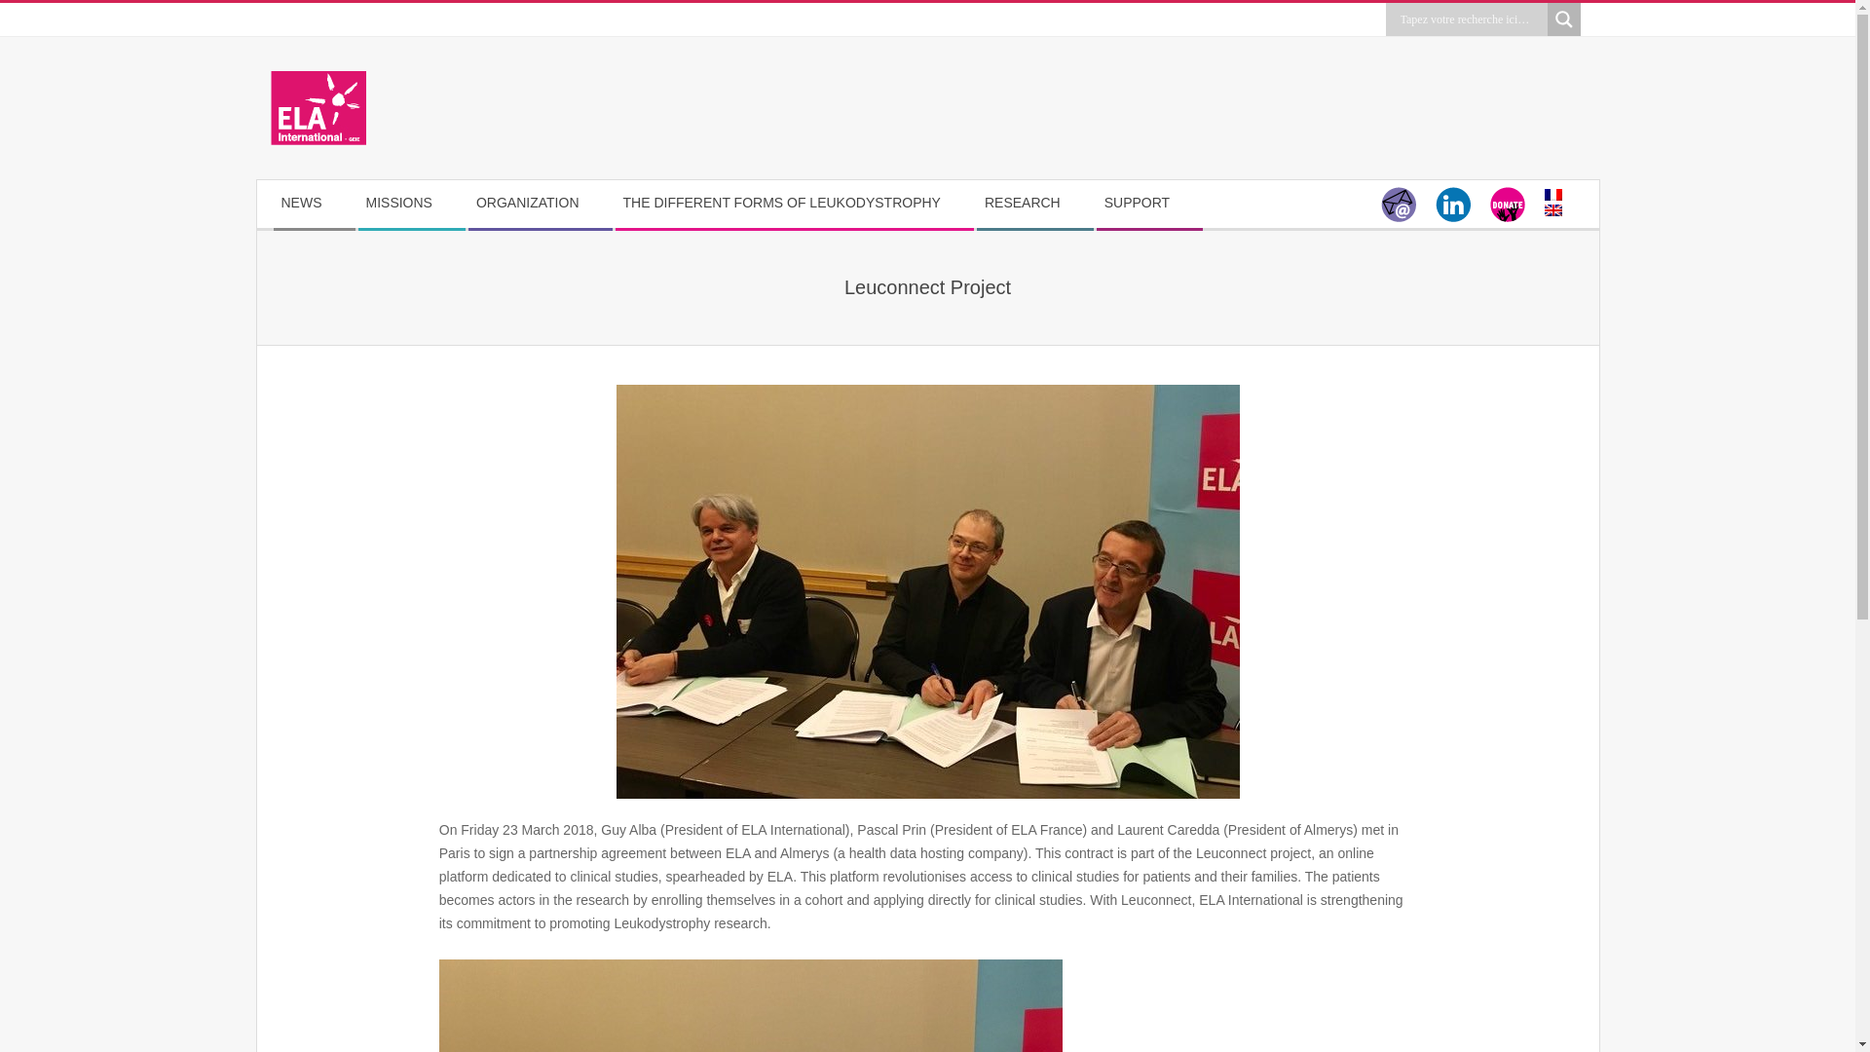 Image resolution: width=1870 pixels, height=1052 pixels. Describe the element at coordinates (793, 204) in the screenshot. I see `THE DIFFERENT FORMS OF LEUKODYSTROPHY` at that location.